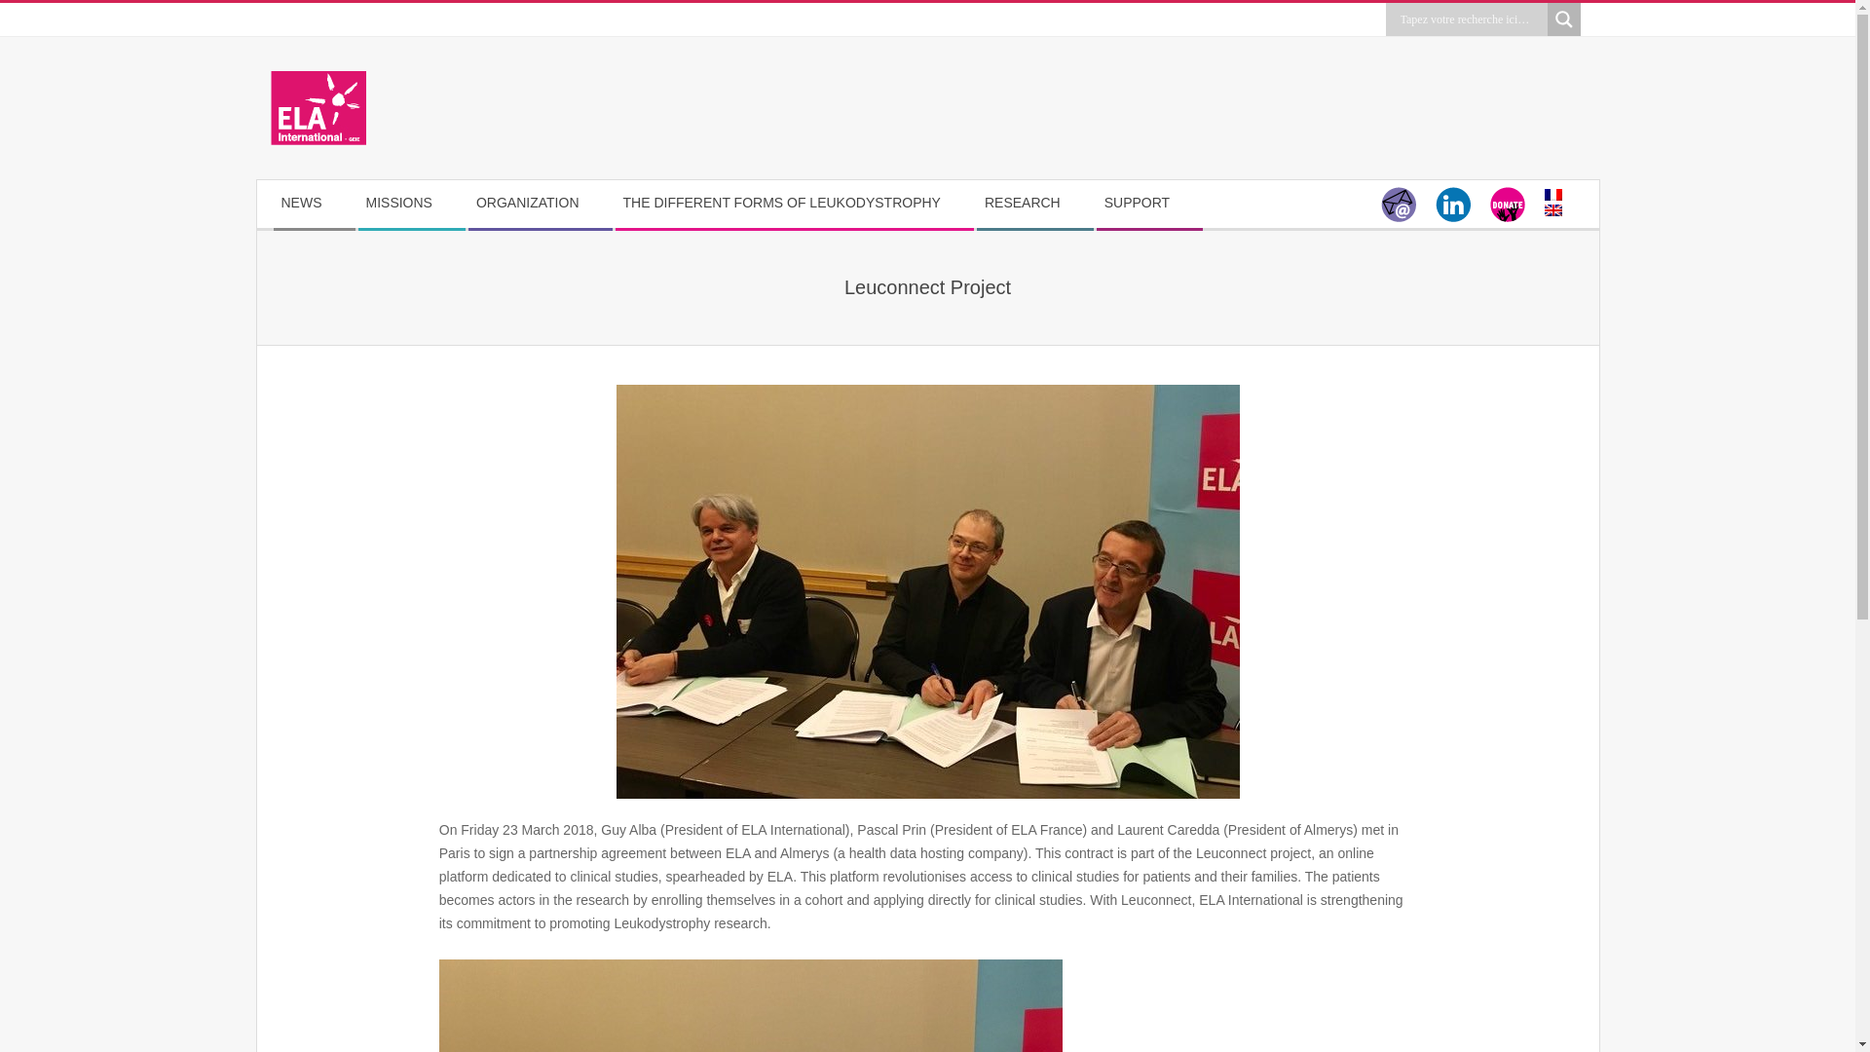 Image resolution: width=1870 pixels, height=1052 pixels. Describe the element at coordinates (793, 204) in the screenshot. I see `THE DIFFERENT FORMS OF LEUKODYSTROPHY` at that location.